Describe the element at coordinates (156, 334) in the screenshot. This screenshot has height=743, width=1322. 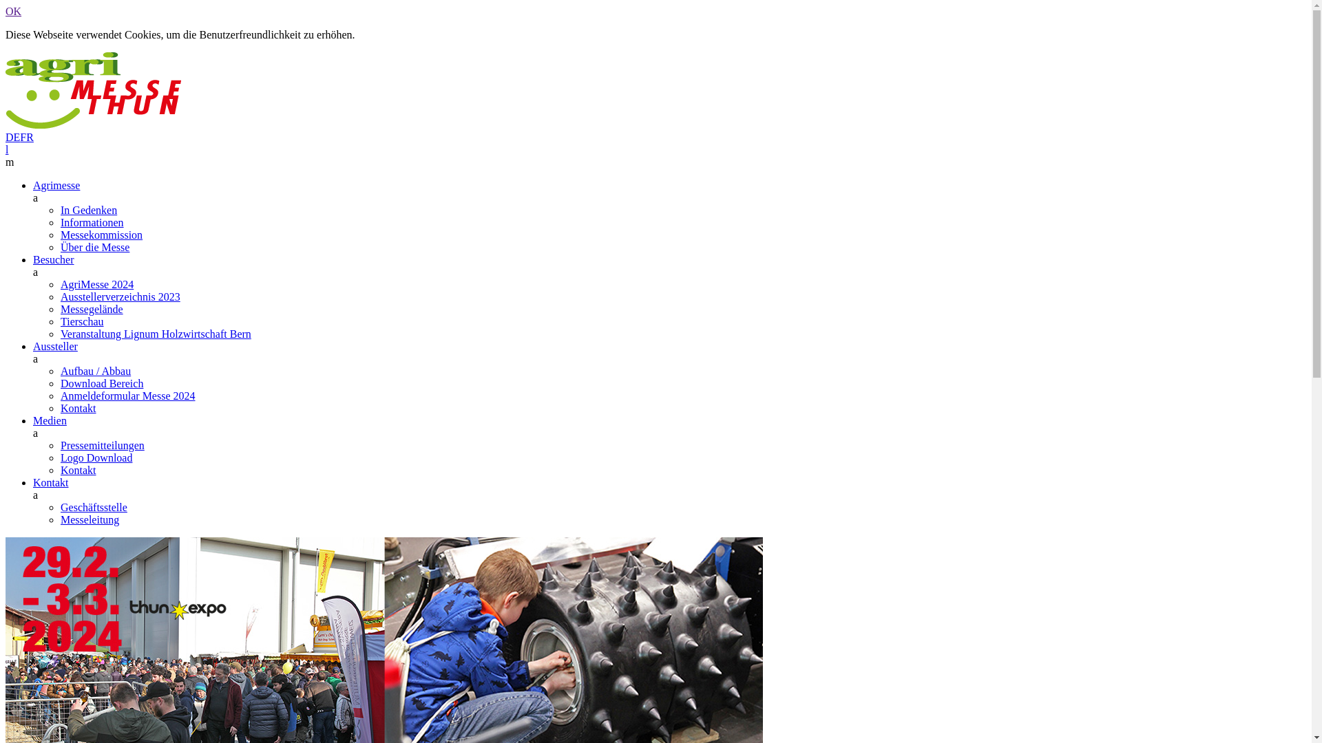
I see `Veranstaltung Lignum Holzwirtschaft Bern` at that location.